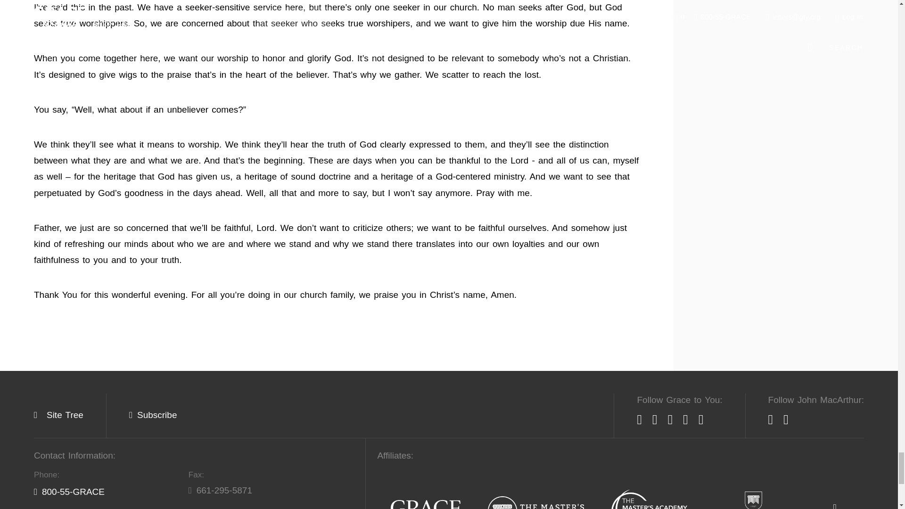 This screenshot has width=905, height=509. Describe the element at coordinates (649, 499) in the screenshot. I see `The Master' Academy International` at that location.